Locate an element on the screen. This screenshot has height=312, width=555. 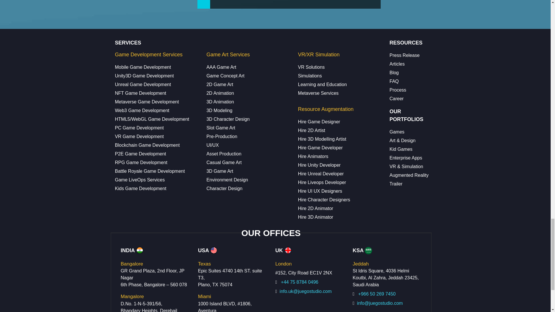
Unreal Game Development Company is located at coordinates (143, 84).